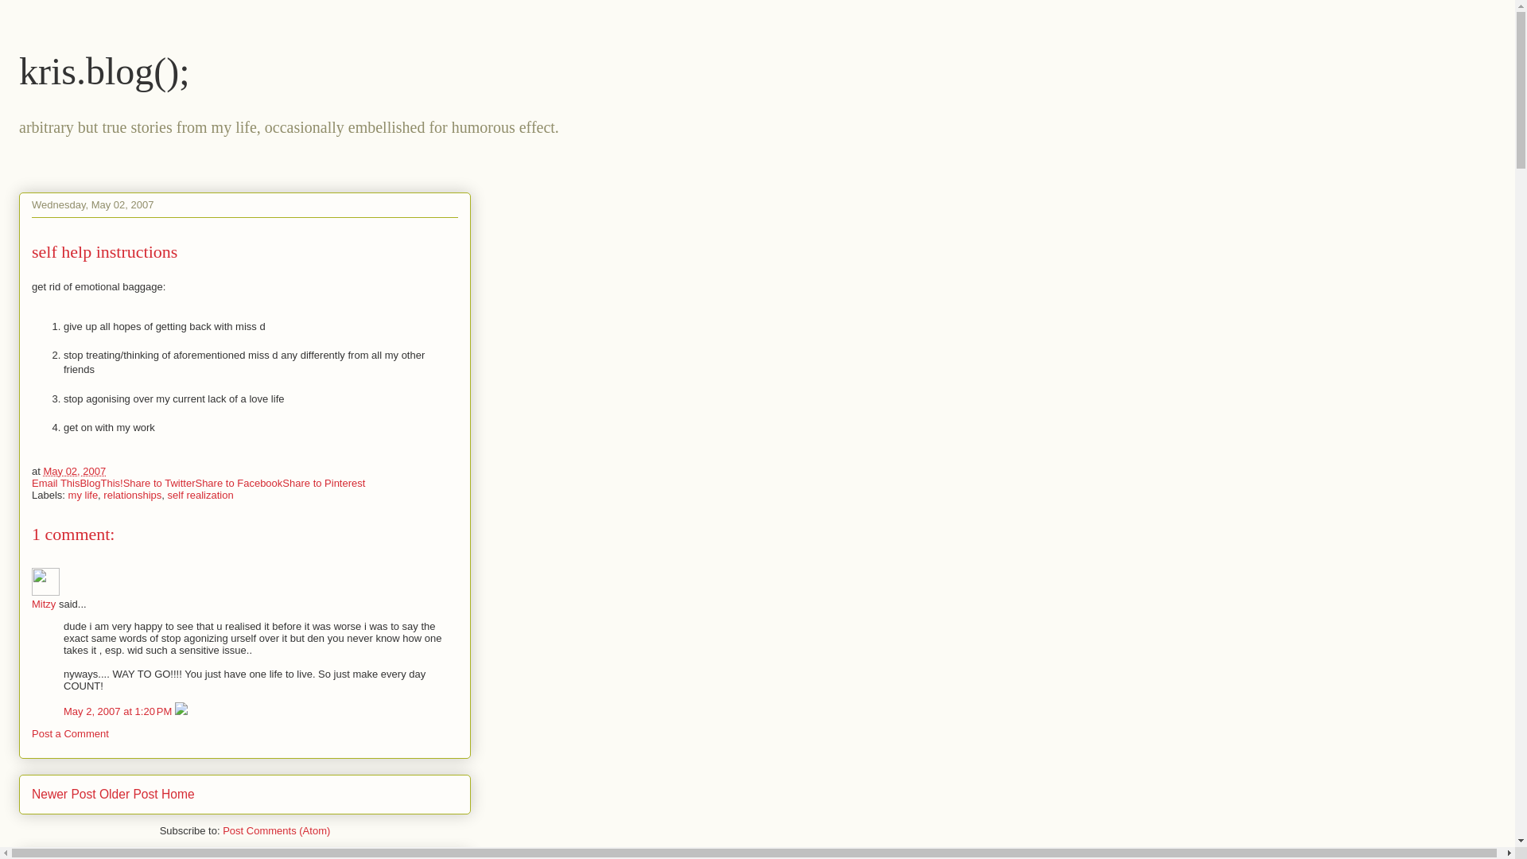  Describe the element at coordinates (56, 483) in the screenshot. I see `Email This` at that location.